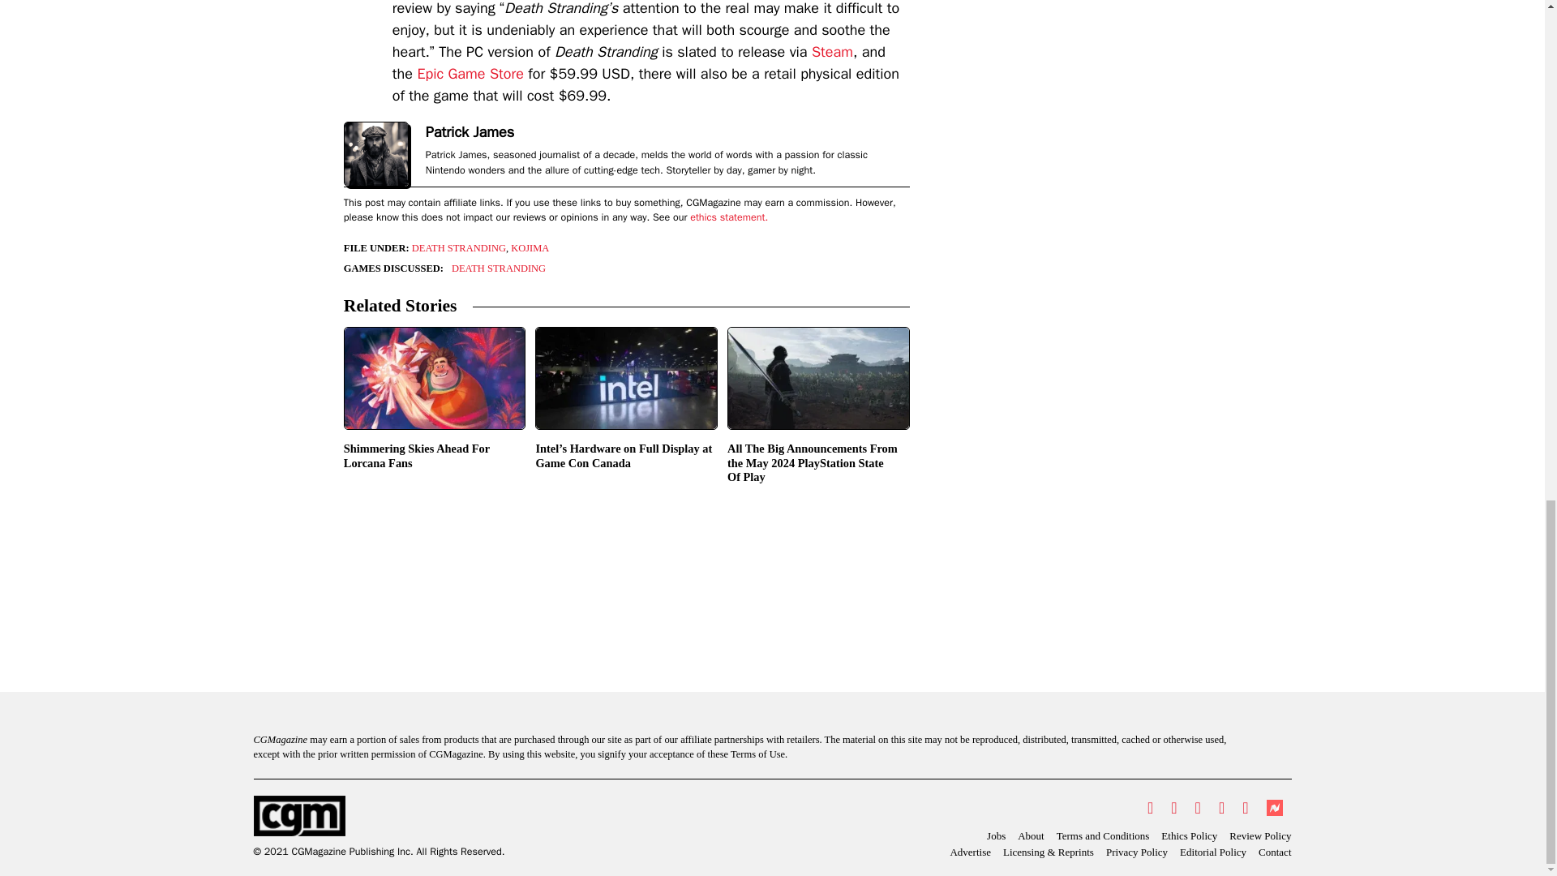 Image resolution: width=1557 pixels, height=876 pixels. Describe the element at coordinates (1221, 807) in the screenshot. I see `YouTube Page` at that location.